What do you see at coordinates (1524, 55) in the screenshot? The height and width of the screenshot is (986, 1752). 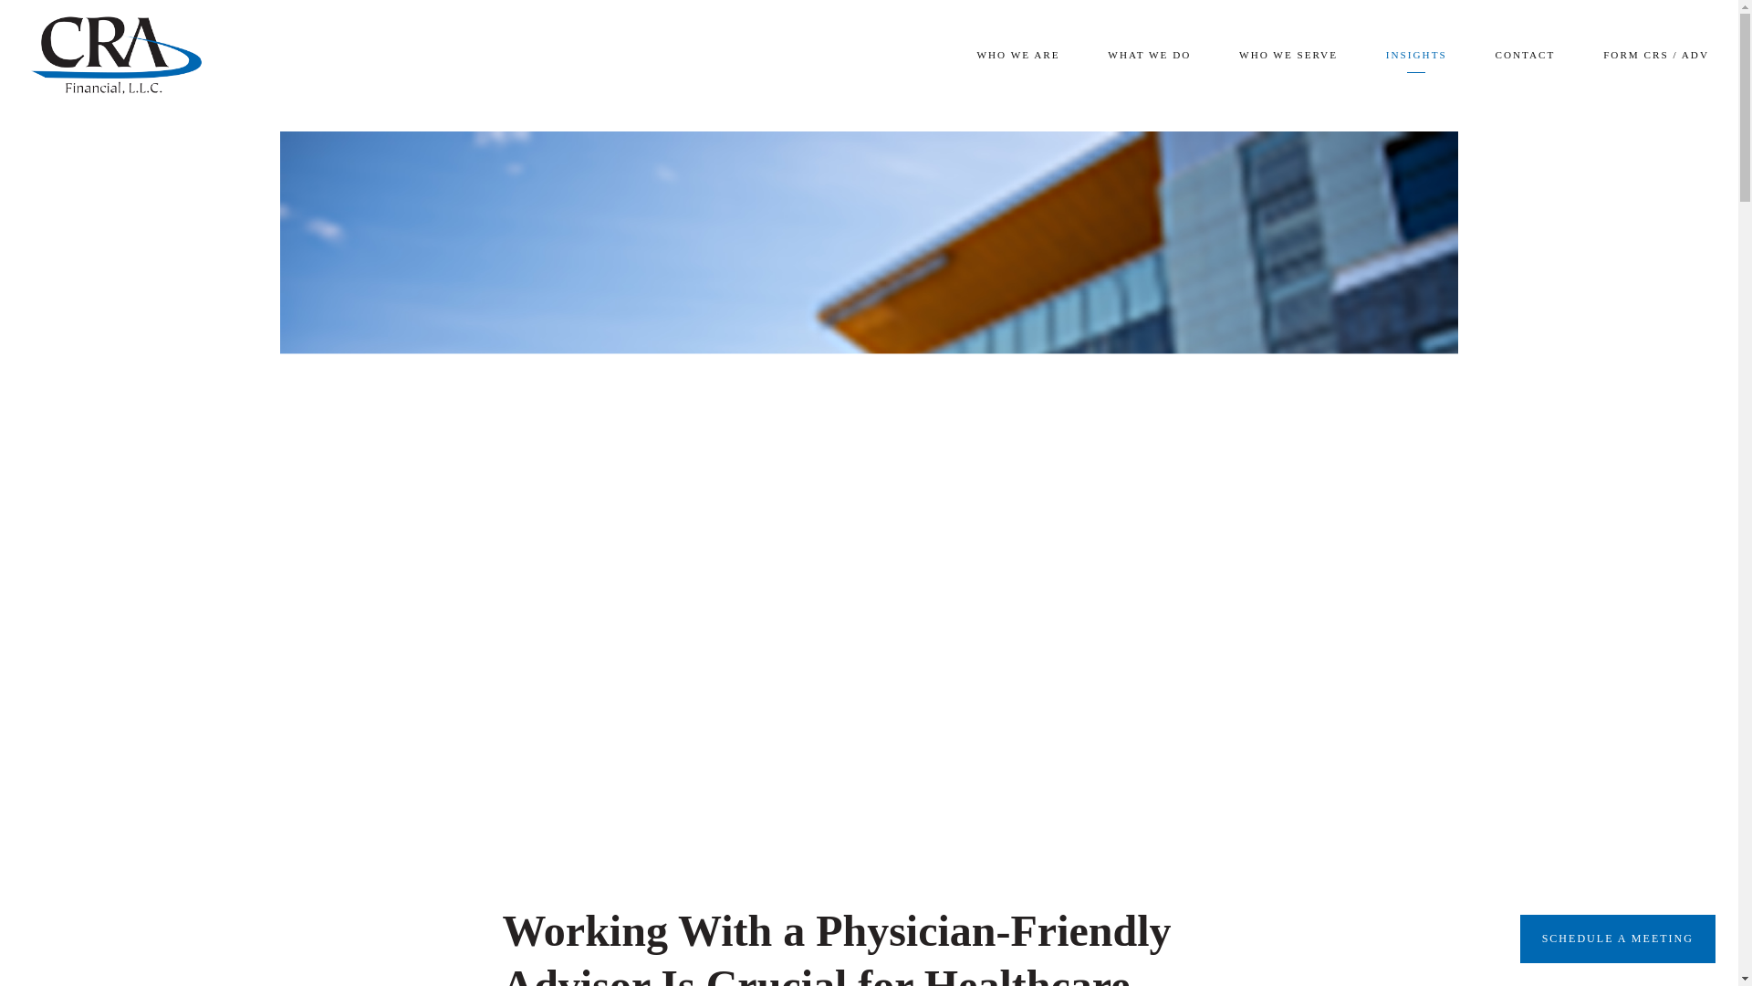 I see `CONTACT` at bounding box center [1524, 55].